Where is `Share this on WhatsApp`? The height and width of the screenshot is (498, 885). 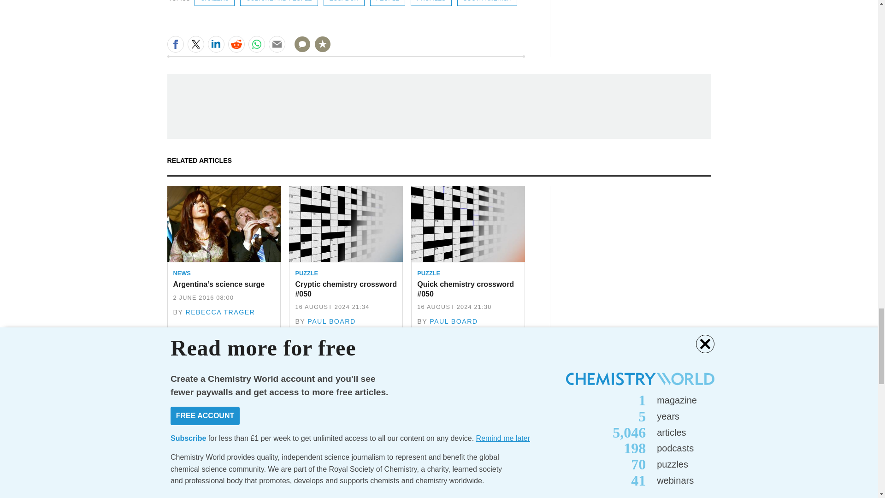 Share this on WhatsApp is located at coordinates (256, 44).